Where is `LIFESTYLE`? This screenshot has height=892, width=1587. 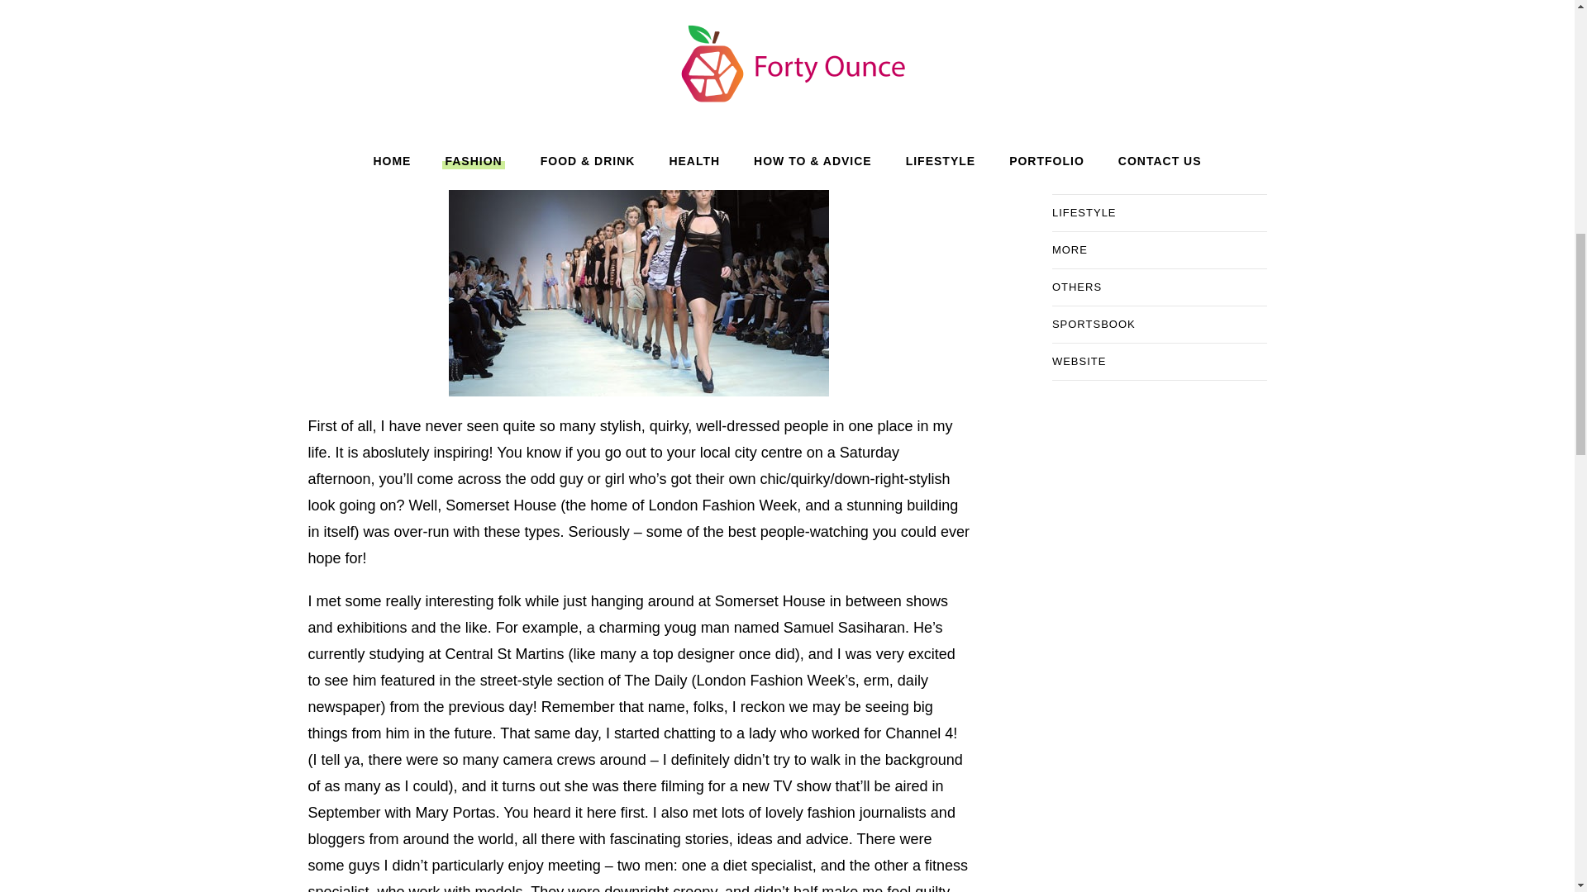
LIFESTYLE is located at coordinates (1084, 213).